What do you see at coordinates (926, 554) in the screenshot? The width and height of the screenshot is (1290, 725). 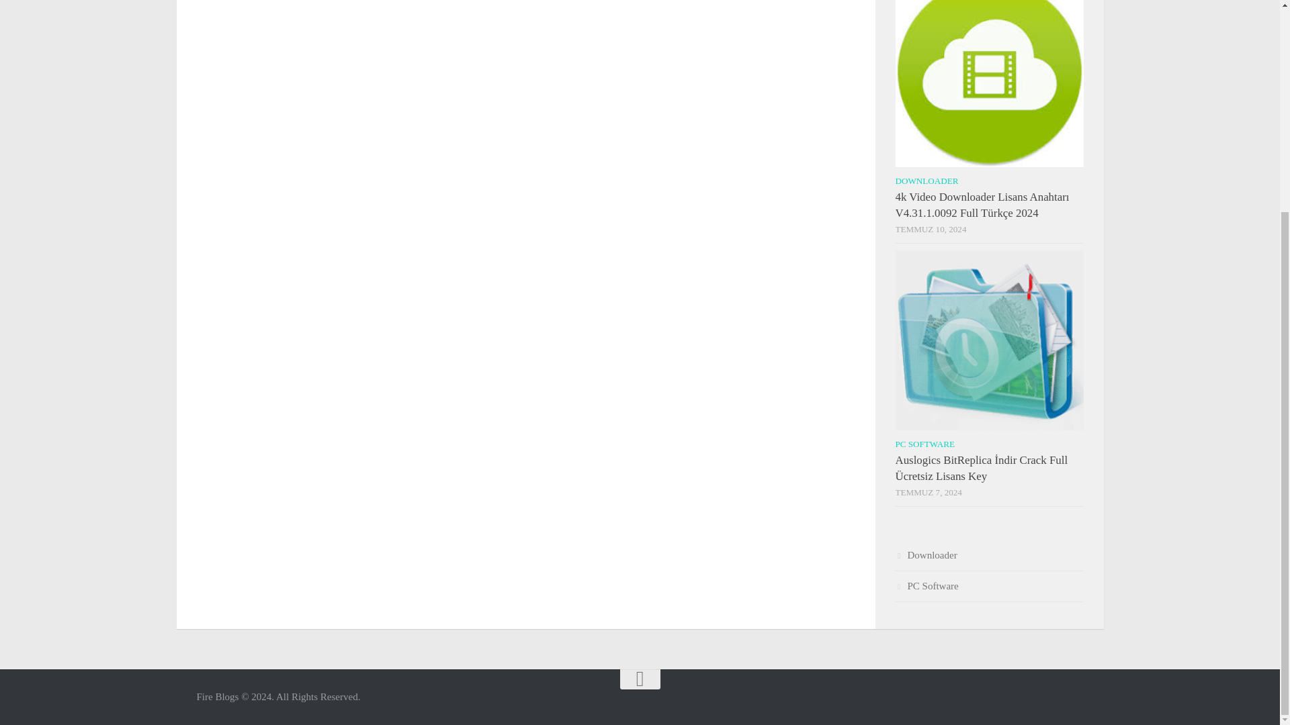 I see `Downloader` at bounding box center [926, 554].